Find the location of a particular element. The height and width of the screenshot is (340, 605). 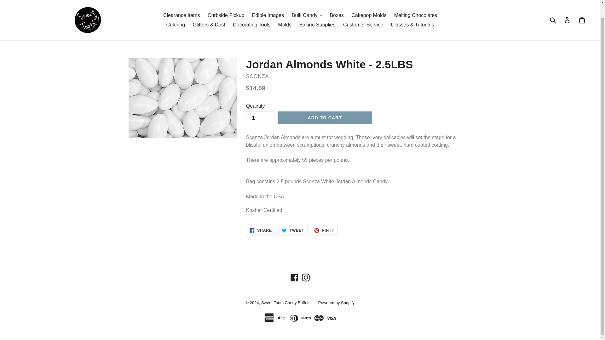

Clearance Items is located at coordinates (181, 15).